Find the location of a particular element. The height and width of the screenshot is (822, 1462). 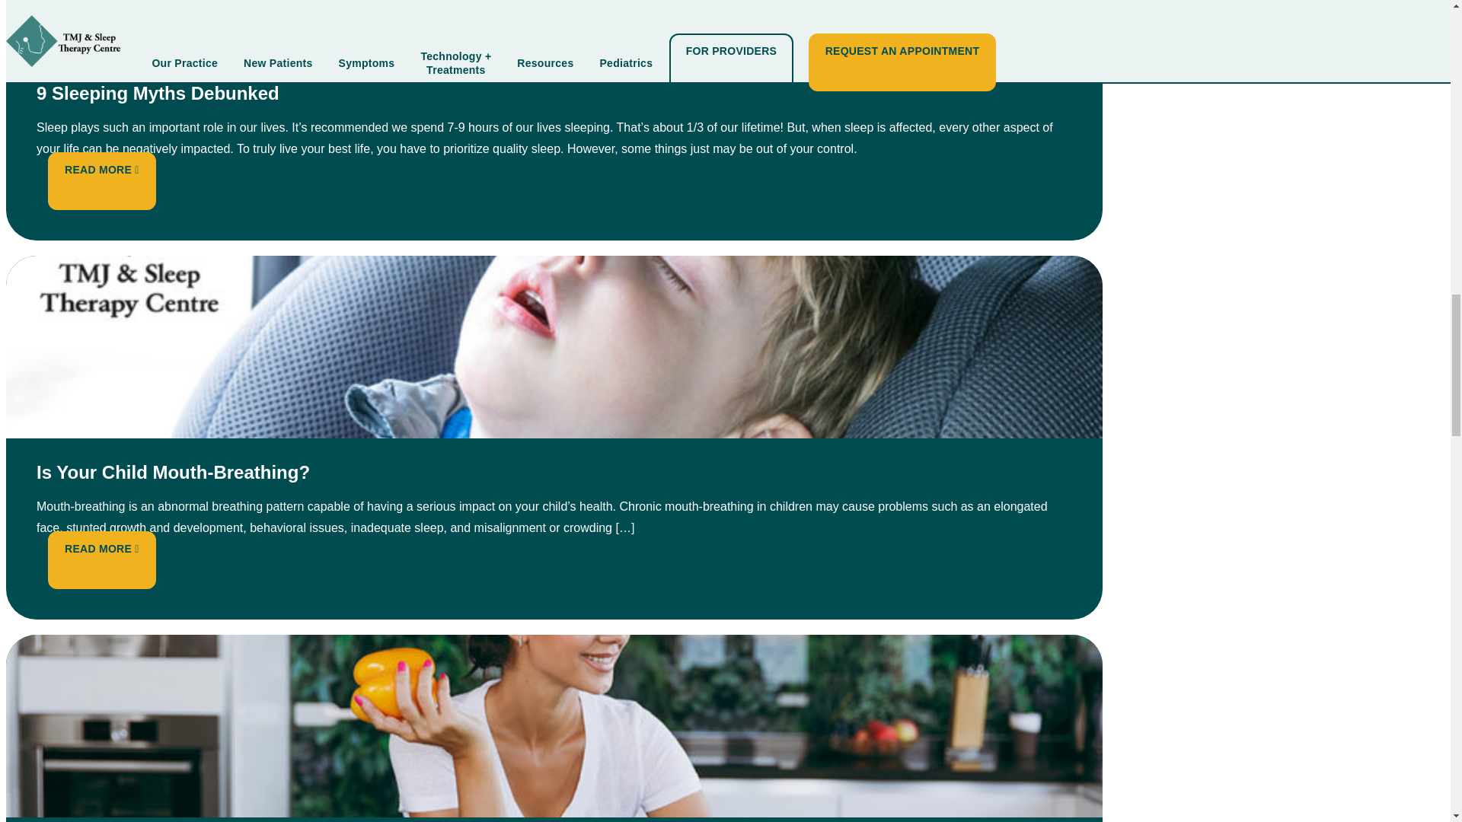

READ MORE is located at coordinates (101, 169).